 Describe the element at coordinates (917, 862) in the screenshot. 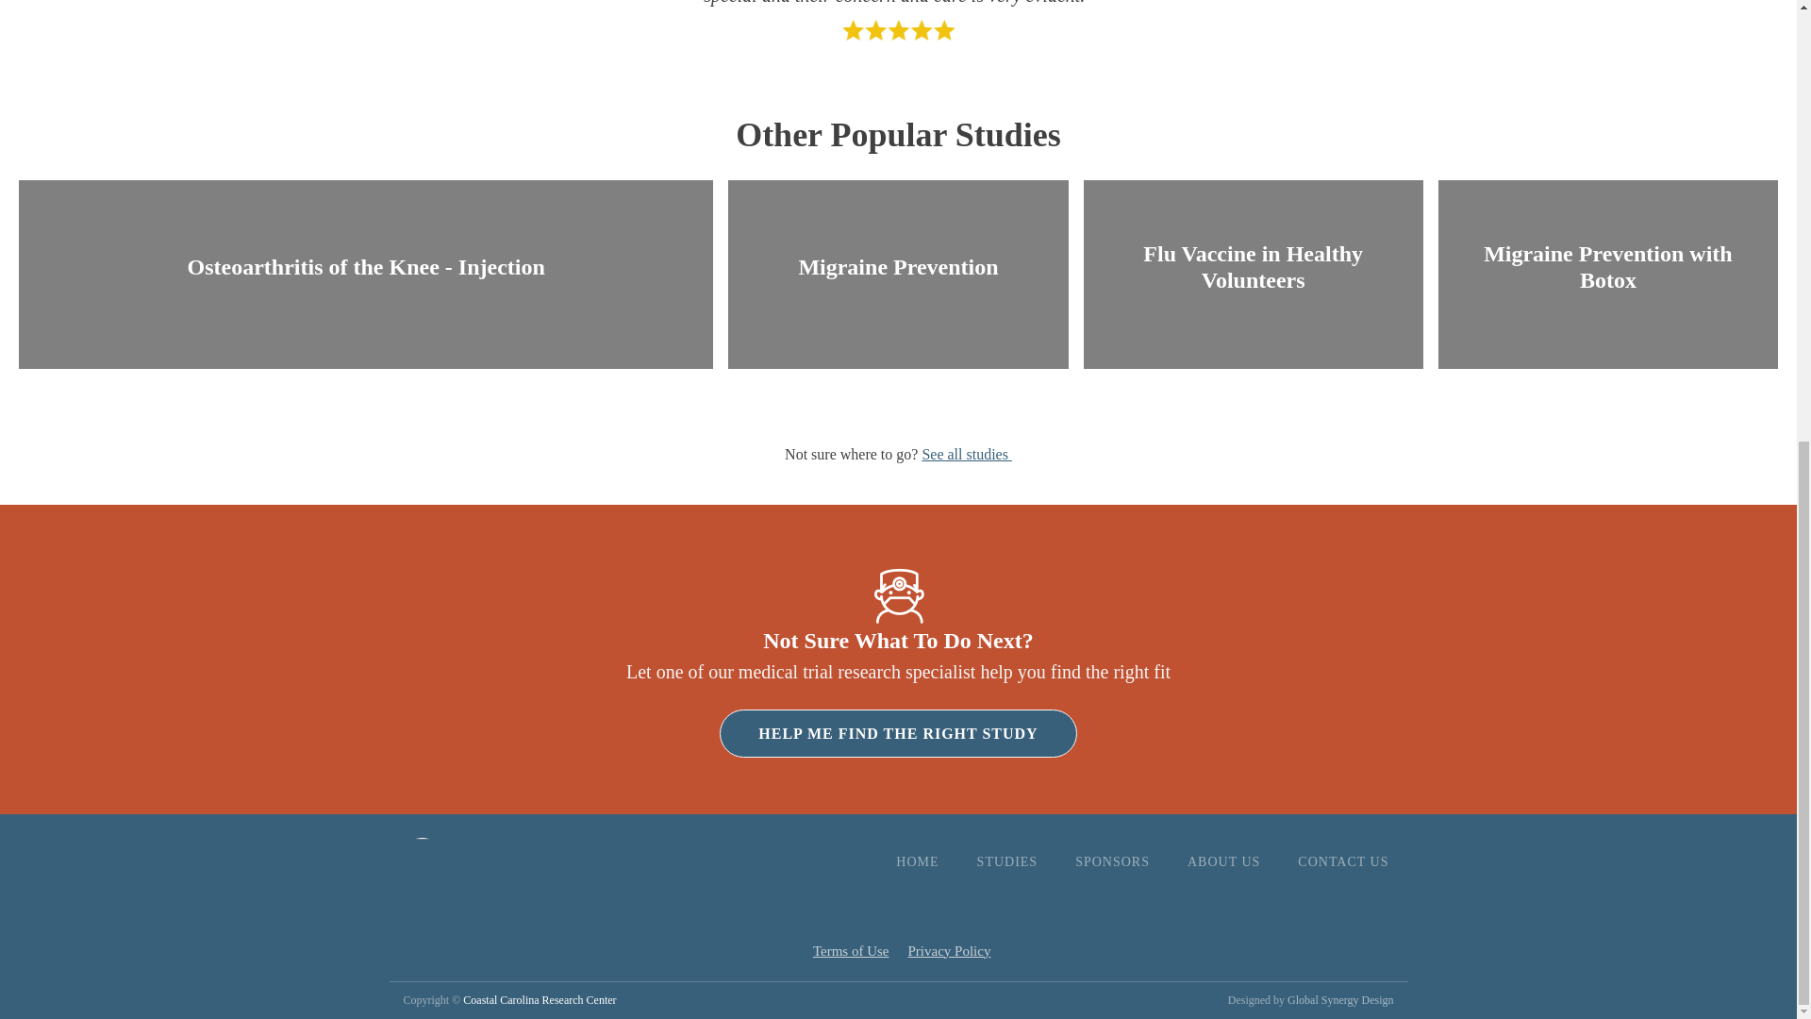

I see `HOME` at that location.